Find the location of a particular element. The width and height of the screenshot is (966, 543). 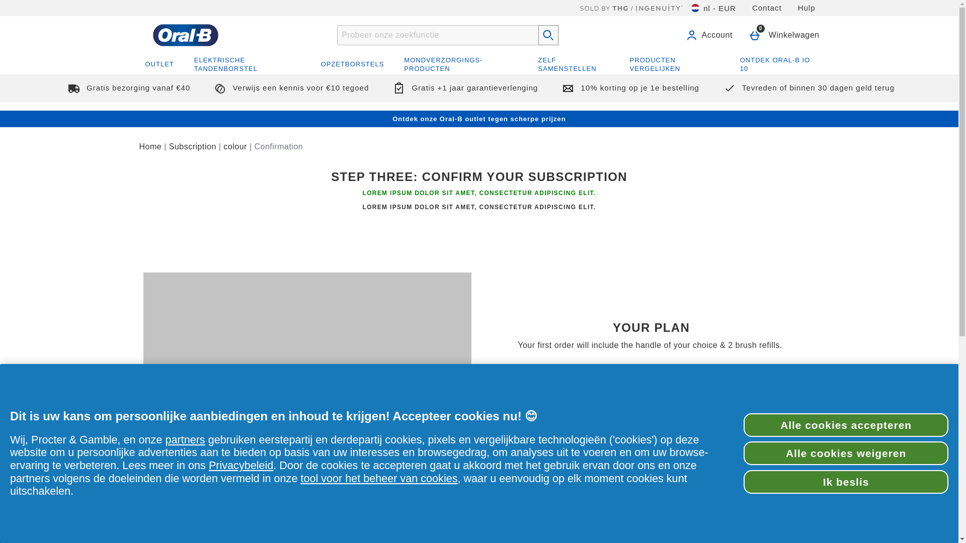

ELEKTRISCHE TANDENBORSTEL is located at coordinates (248, 64).